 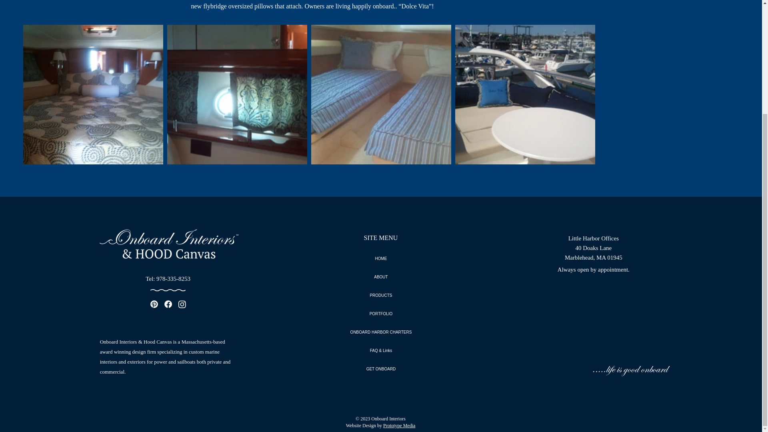 What do you see at coordinates (381, 369) in the screenshot?
I see `GET ONBOARD` at bounding box center [381, 369].